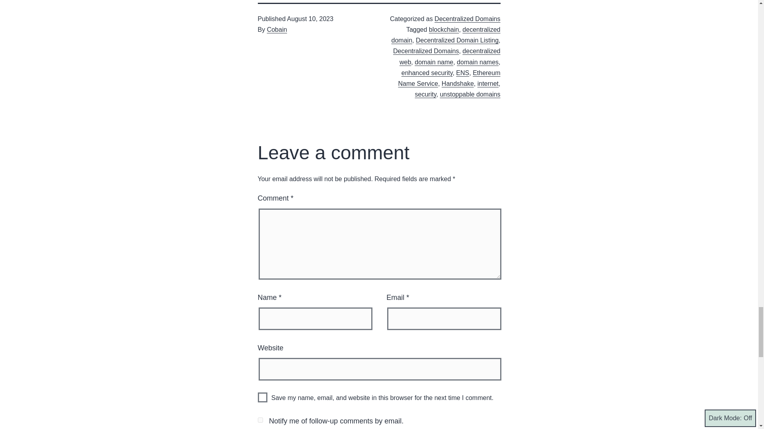 The image size is (764, 429). Describe the element at coordinates (488, 83) in the screenshot. I see `internet` at that location.